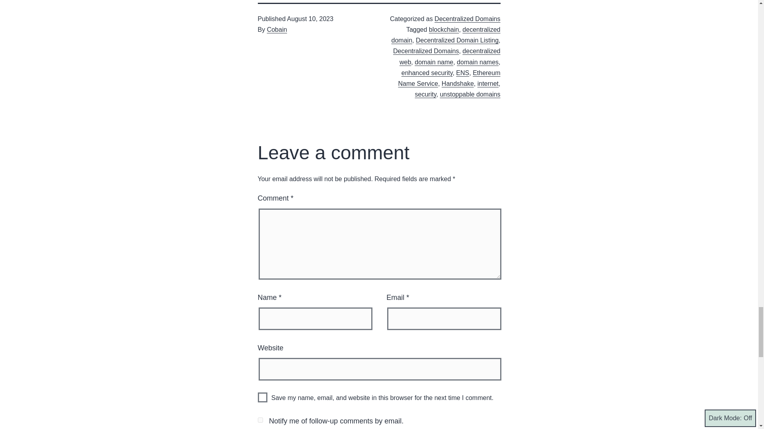 The image size is (764, 429). Describe the element at coordinates (488, 83) in the screenshot. I see `internet` at that location.